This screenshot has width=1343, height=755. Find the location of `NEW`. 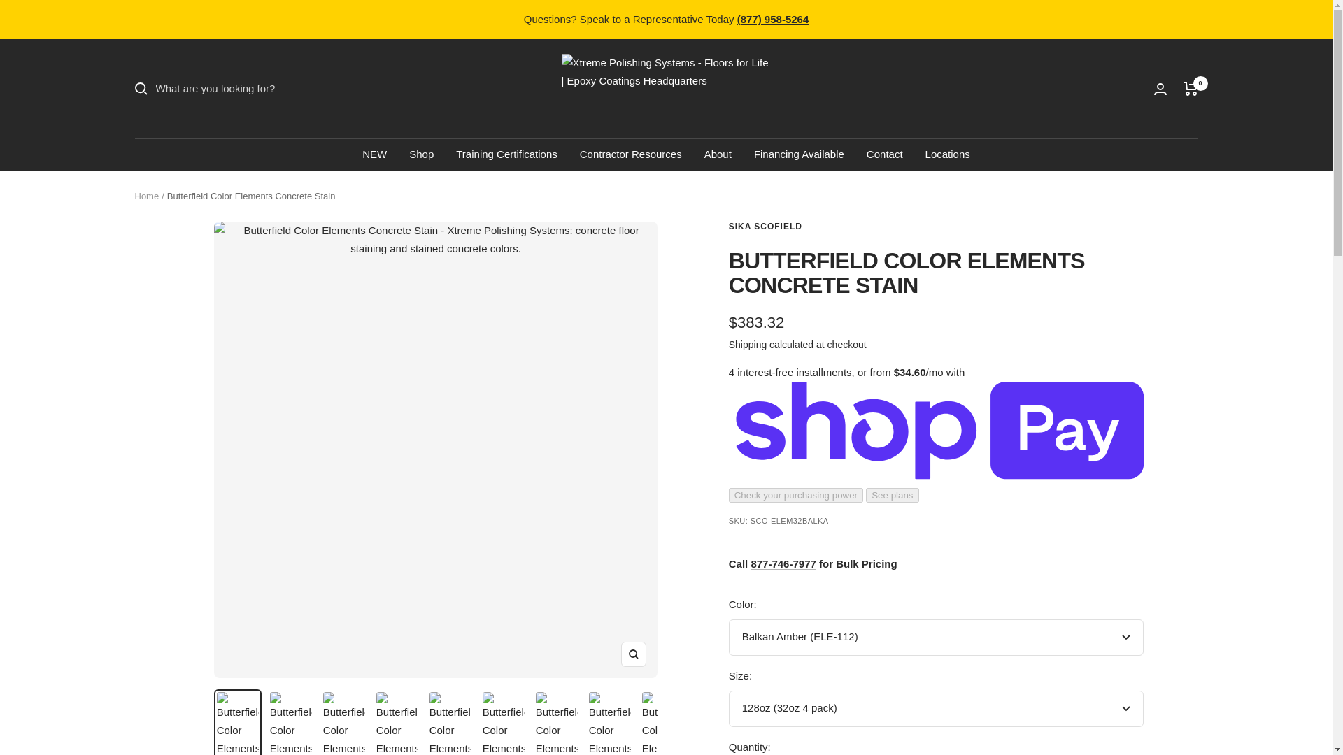

NEW is located at coordinates (374, 154).